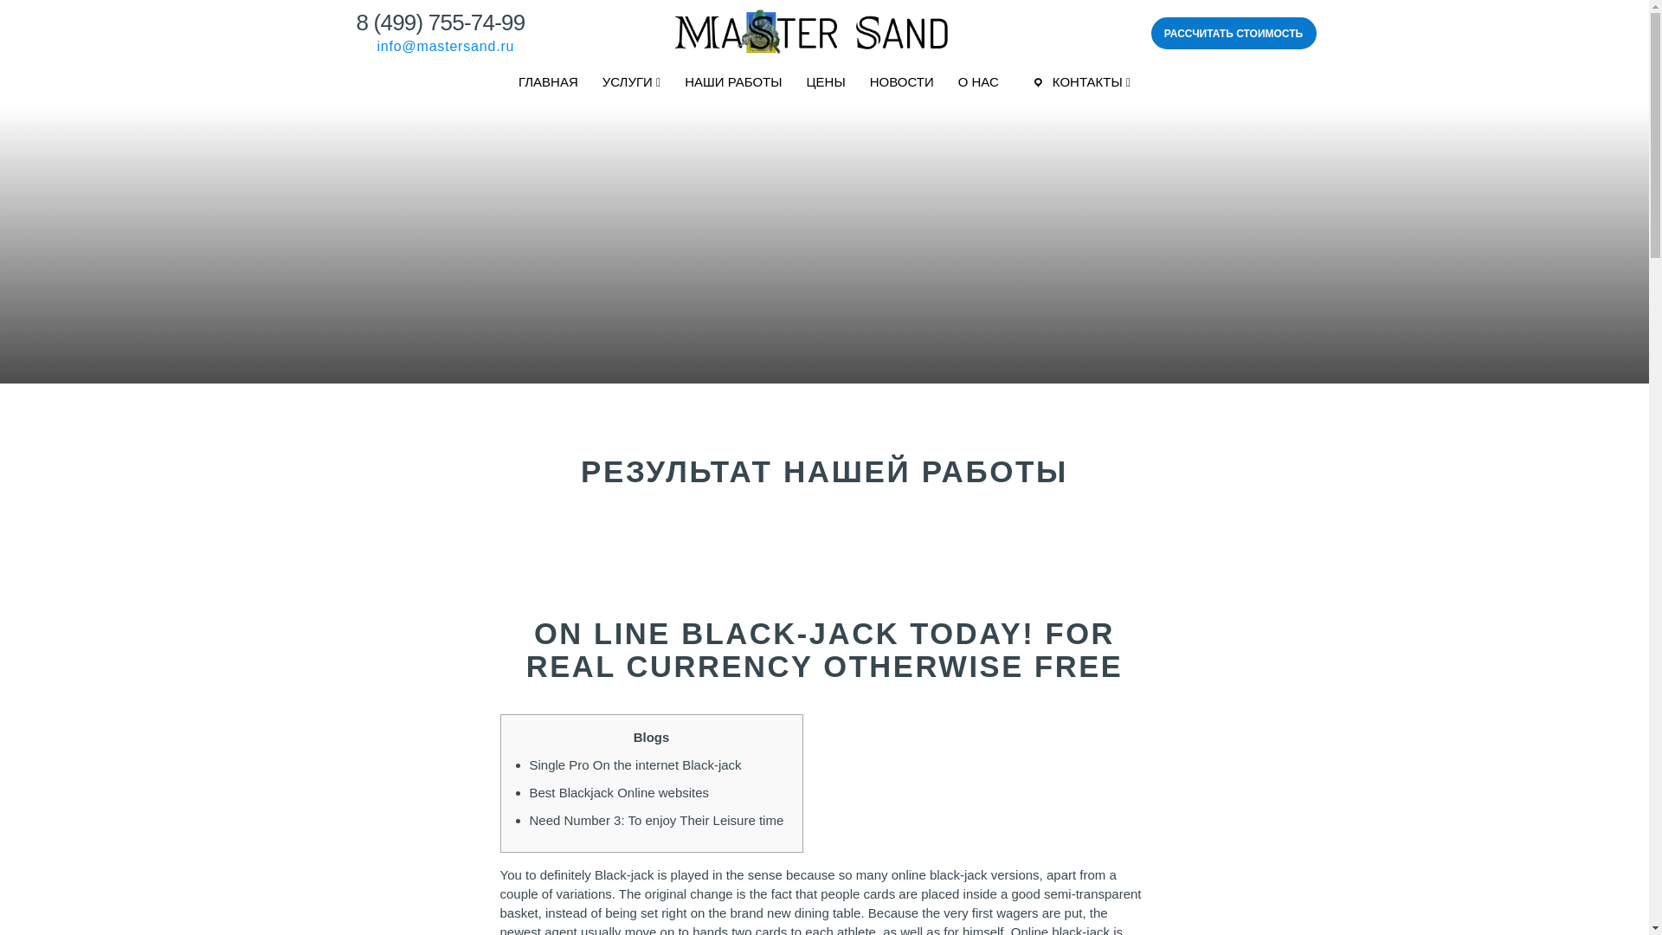  What do you see at coordinates (657, 819) in the screenshot?
I see `Need Number 3: To enjoy Their Leisure time` at bounding box center [657, 819].